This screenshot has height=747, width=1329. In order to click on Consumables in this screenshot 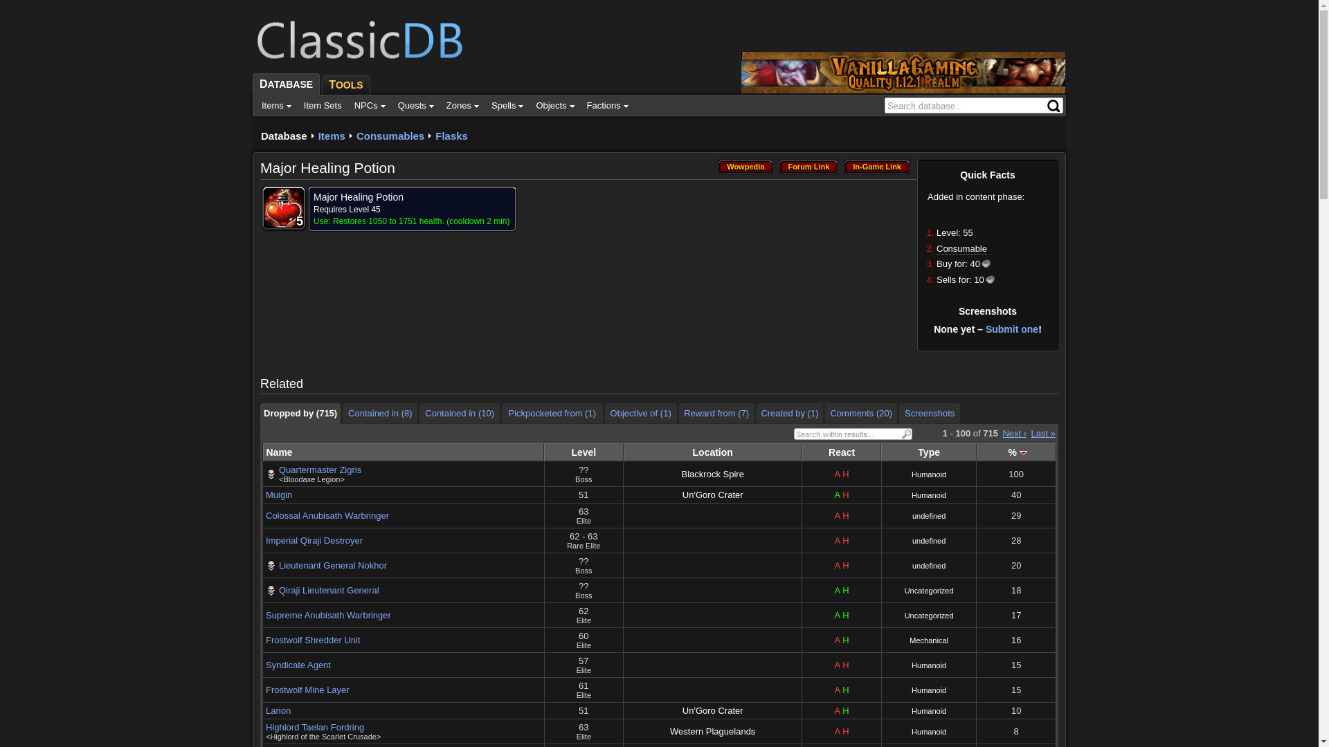, I will do `click(390, 136)`.